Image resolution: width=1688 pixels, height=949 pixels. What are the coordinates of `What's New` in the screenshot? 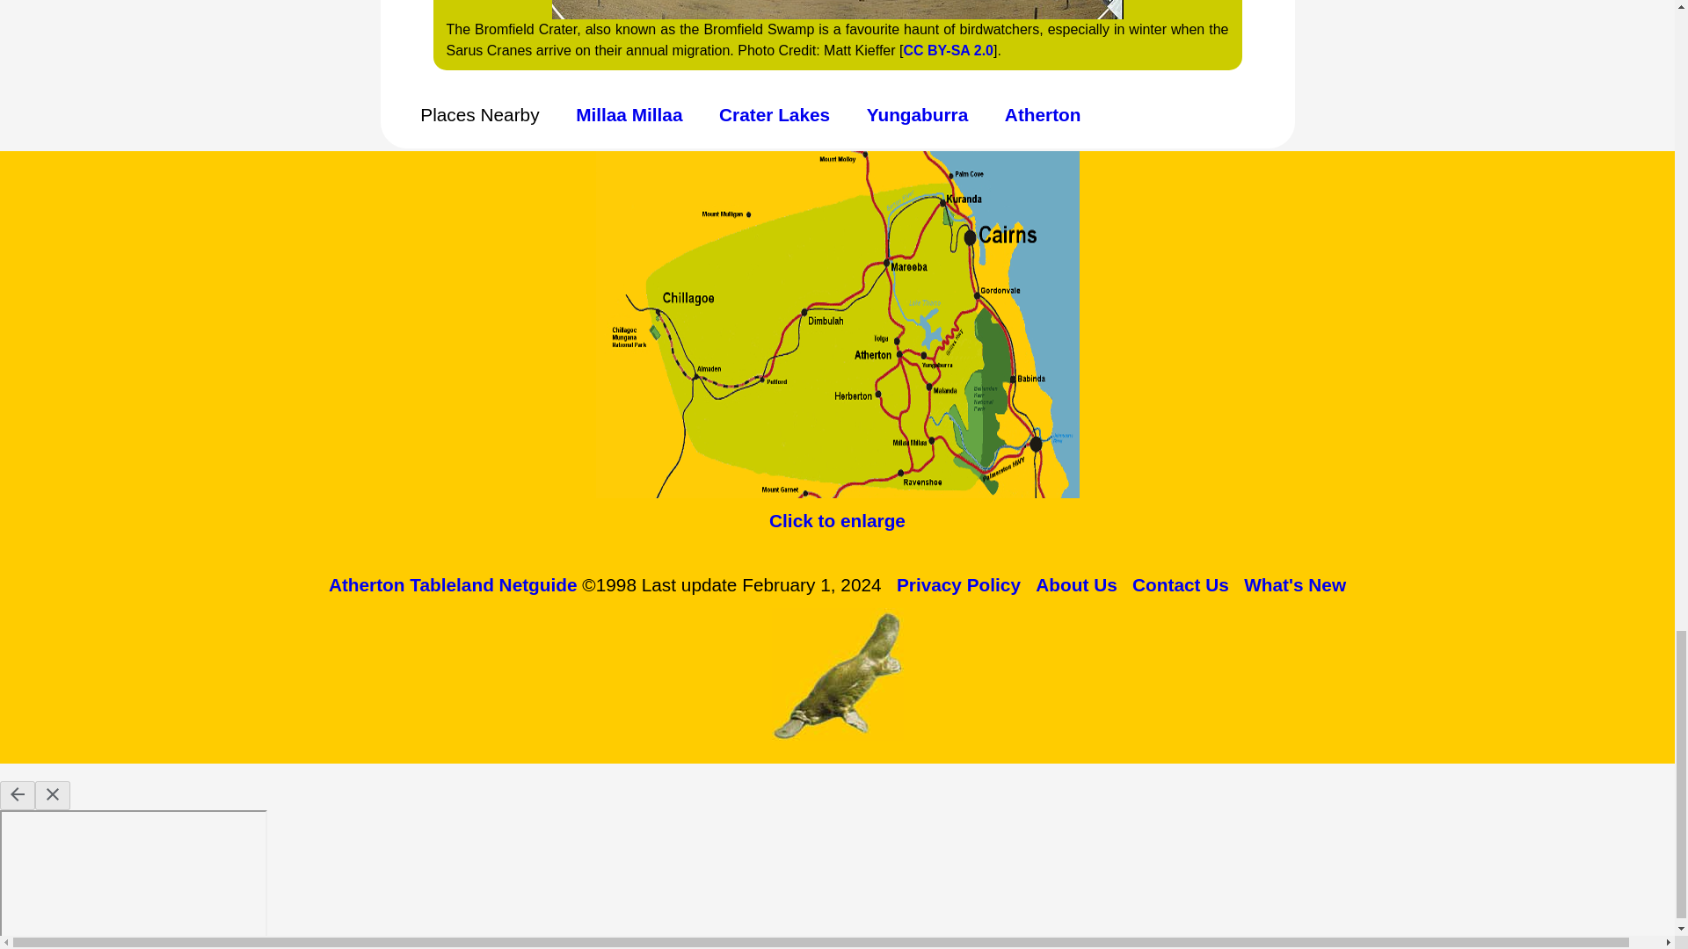 It's located at (1294, 585).